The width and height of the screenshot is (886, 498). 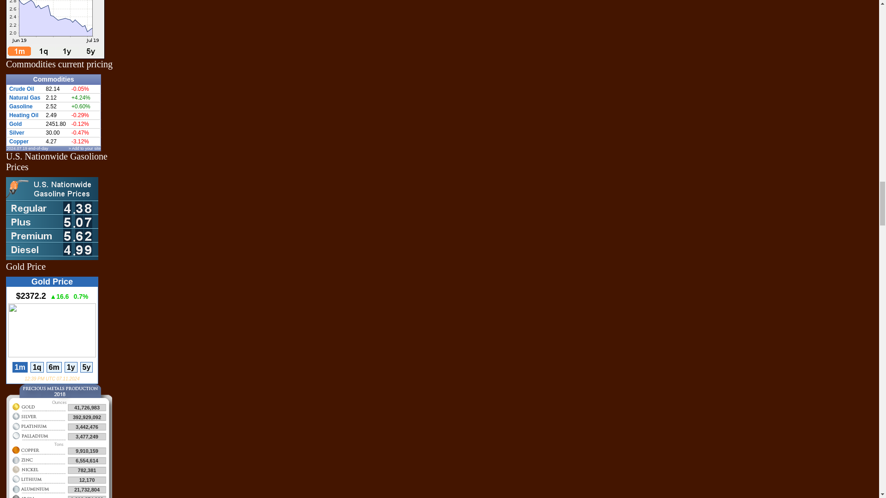 What do you see at coordinates (15, 124) in the screenshot?
I see `Gold` at bounding box center [15, 124].